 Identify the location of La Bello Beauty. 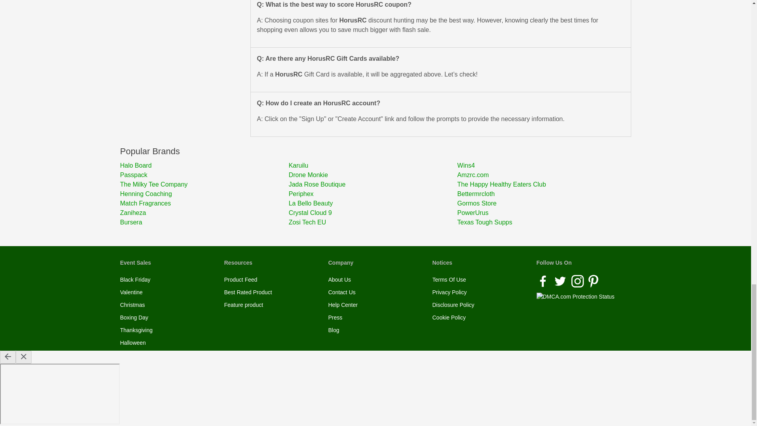
(373, 204).